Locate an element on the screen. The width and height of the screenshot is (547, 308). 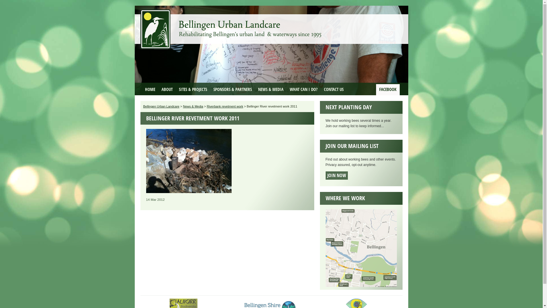
WHAT CAN I DO? is located at coordinates (304, 90).